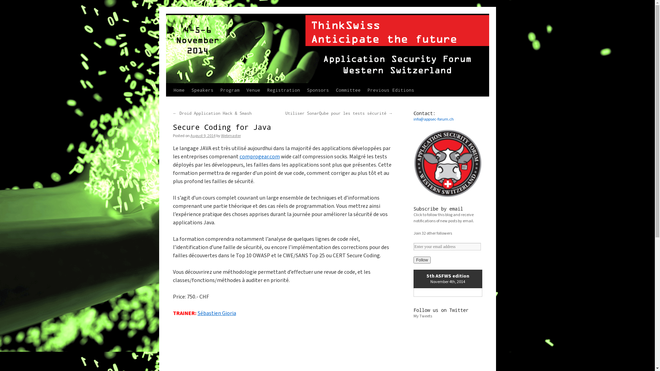  Describe the element at coordinates (259, 157) in the screenshot. I see `comprogear.com` at that location.